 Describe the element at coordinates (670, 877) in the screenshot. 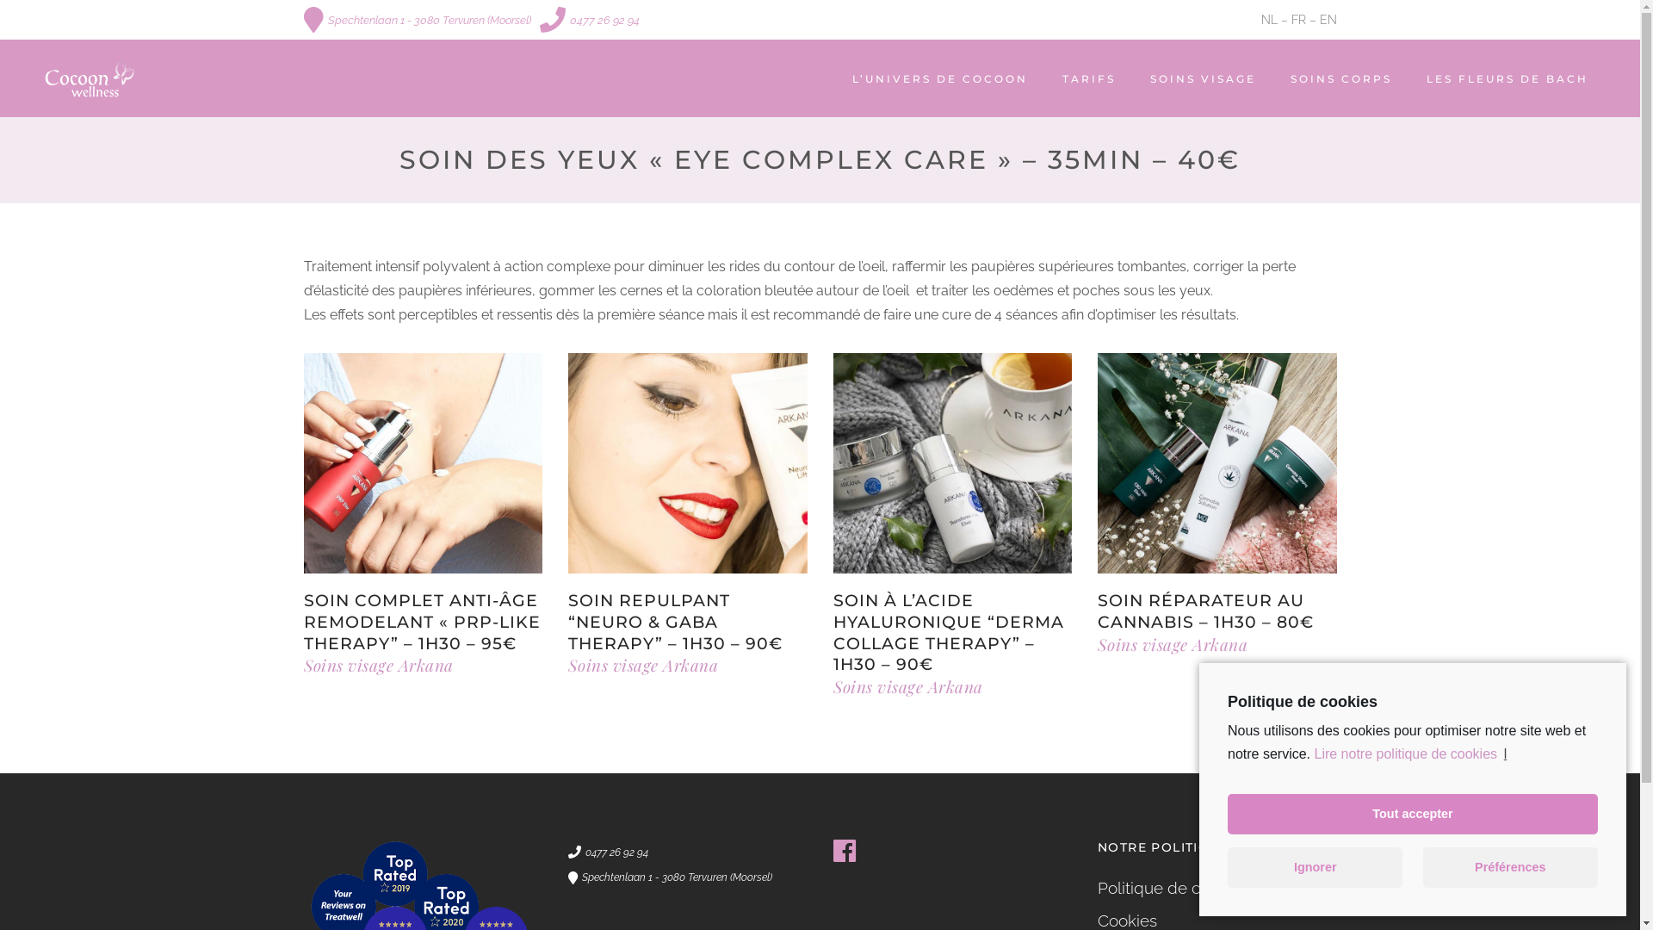

I see `Spechtenlaan 1 - 3080 Tervuren (Moorsel)` at that location.